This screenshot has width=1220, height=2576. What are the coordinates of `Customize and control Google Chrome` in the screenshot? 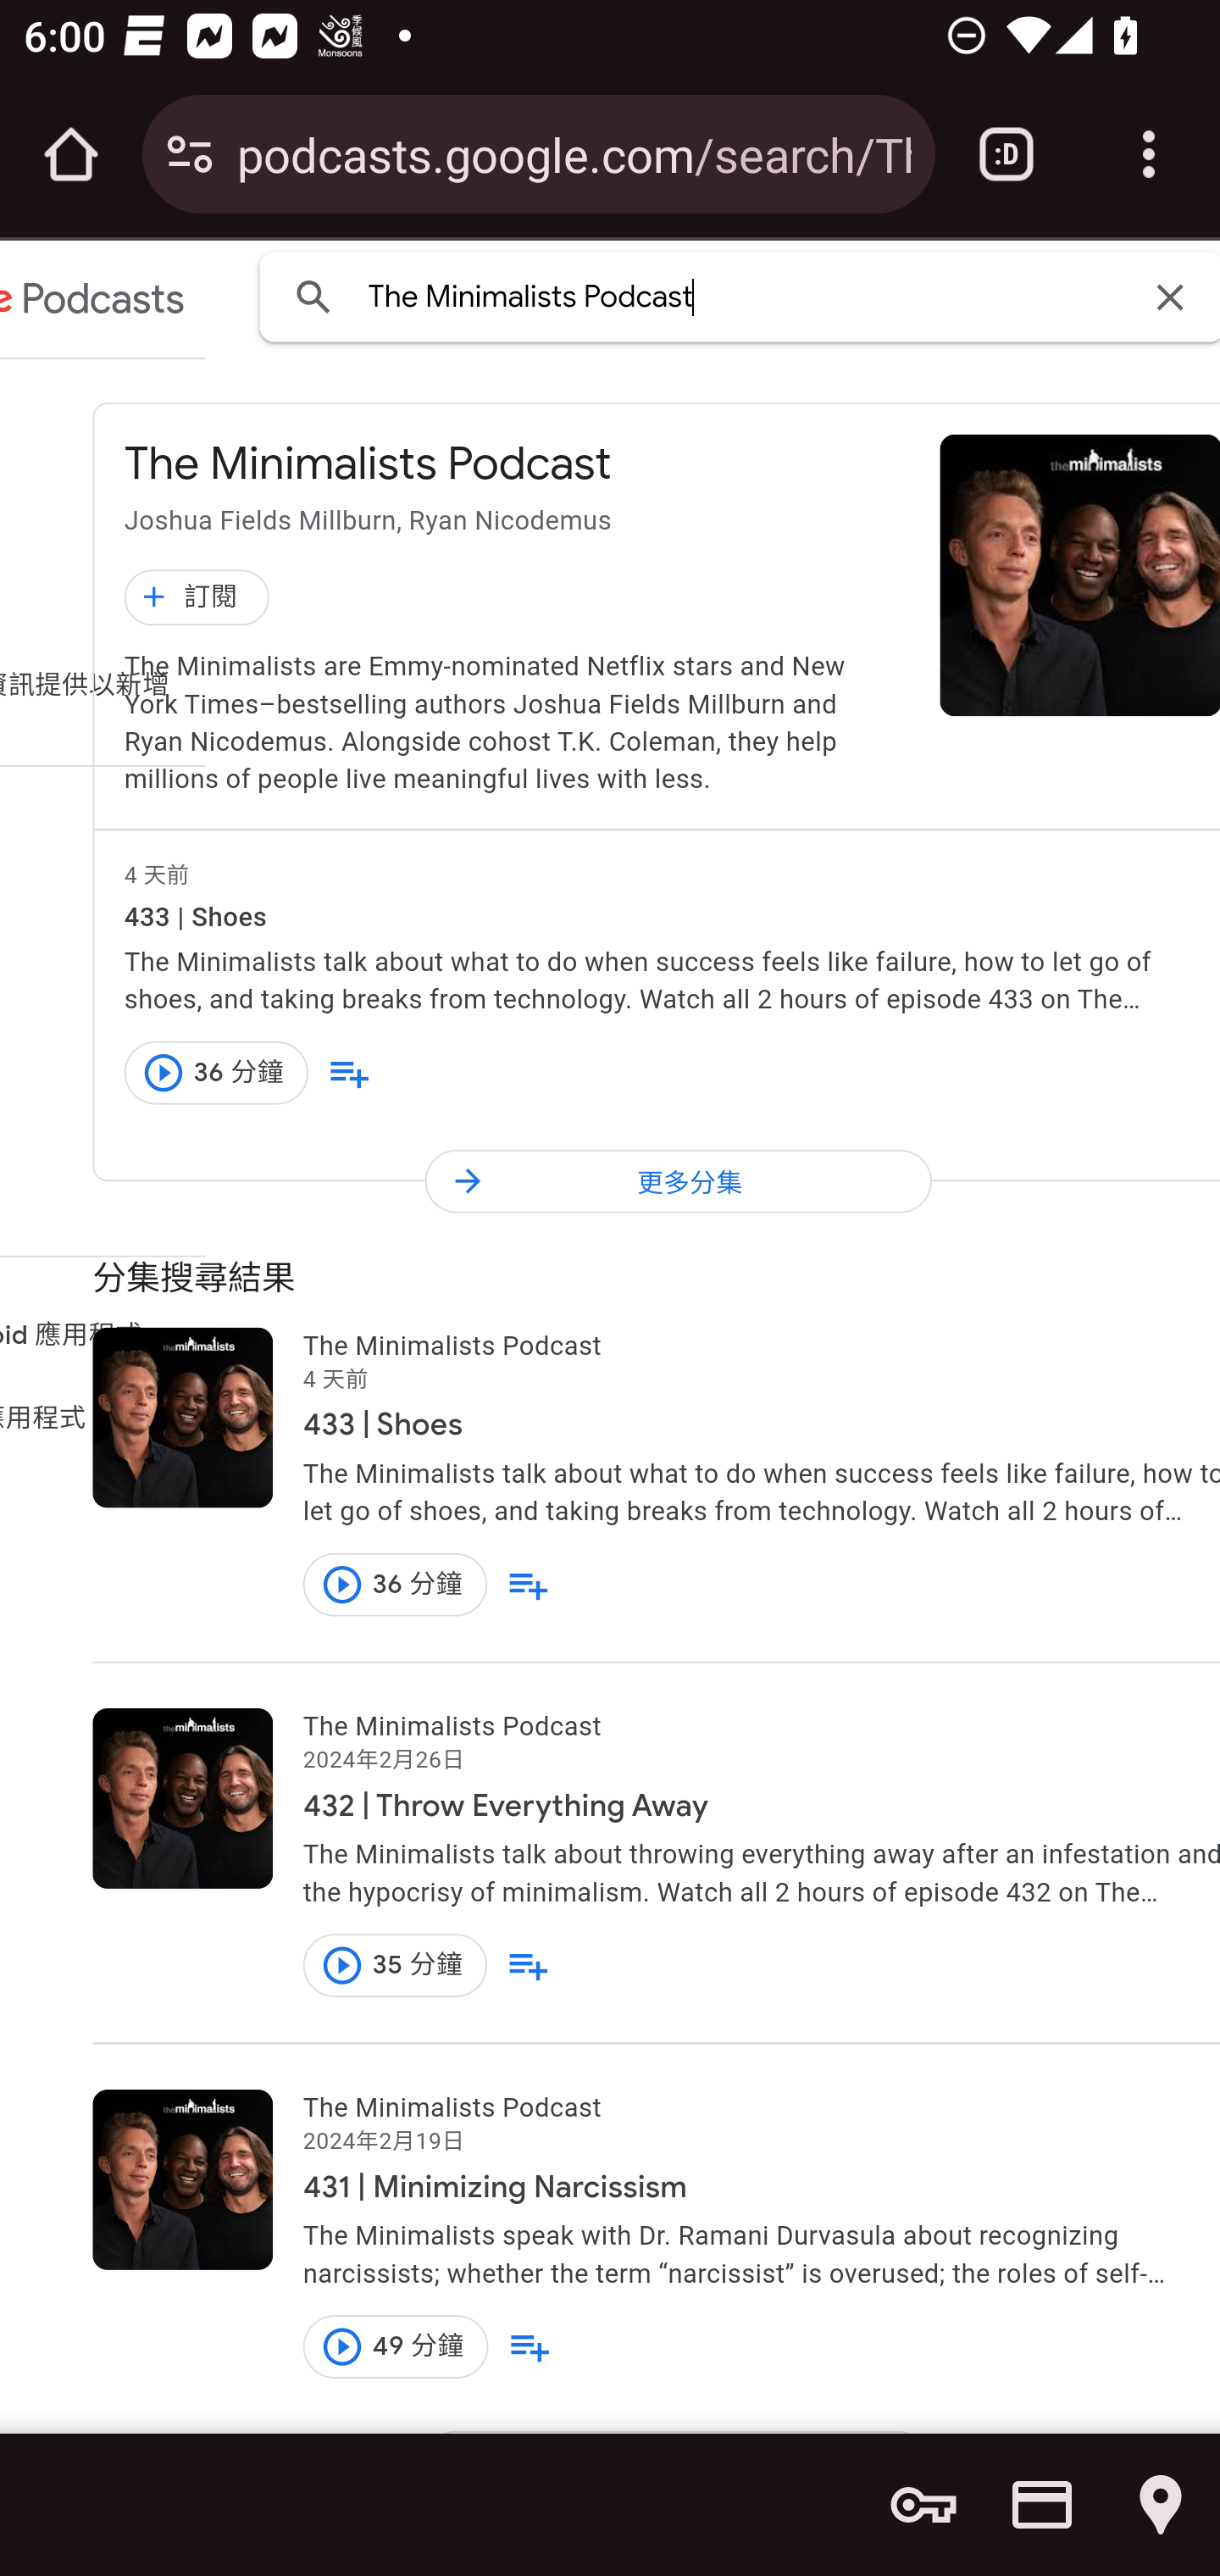 It's located at (1149, 154).